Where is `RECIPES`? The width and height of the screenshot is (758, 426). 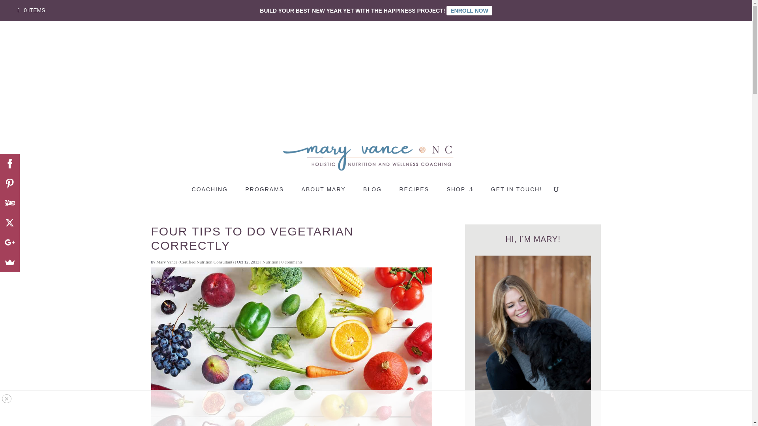 RECIPES is located at coordinates (414, 194).